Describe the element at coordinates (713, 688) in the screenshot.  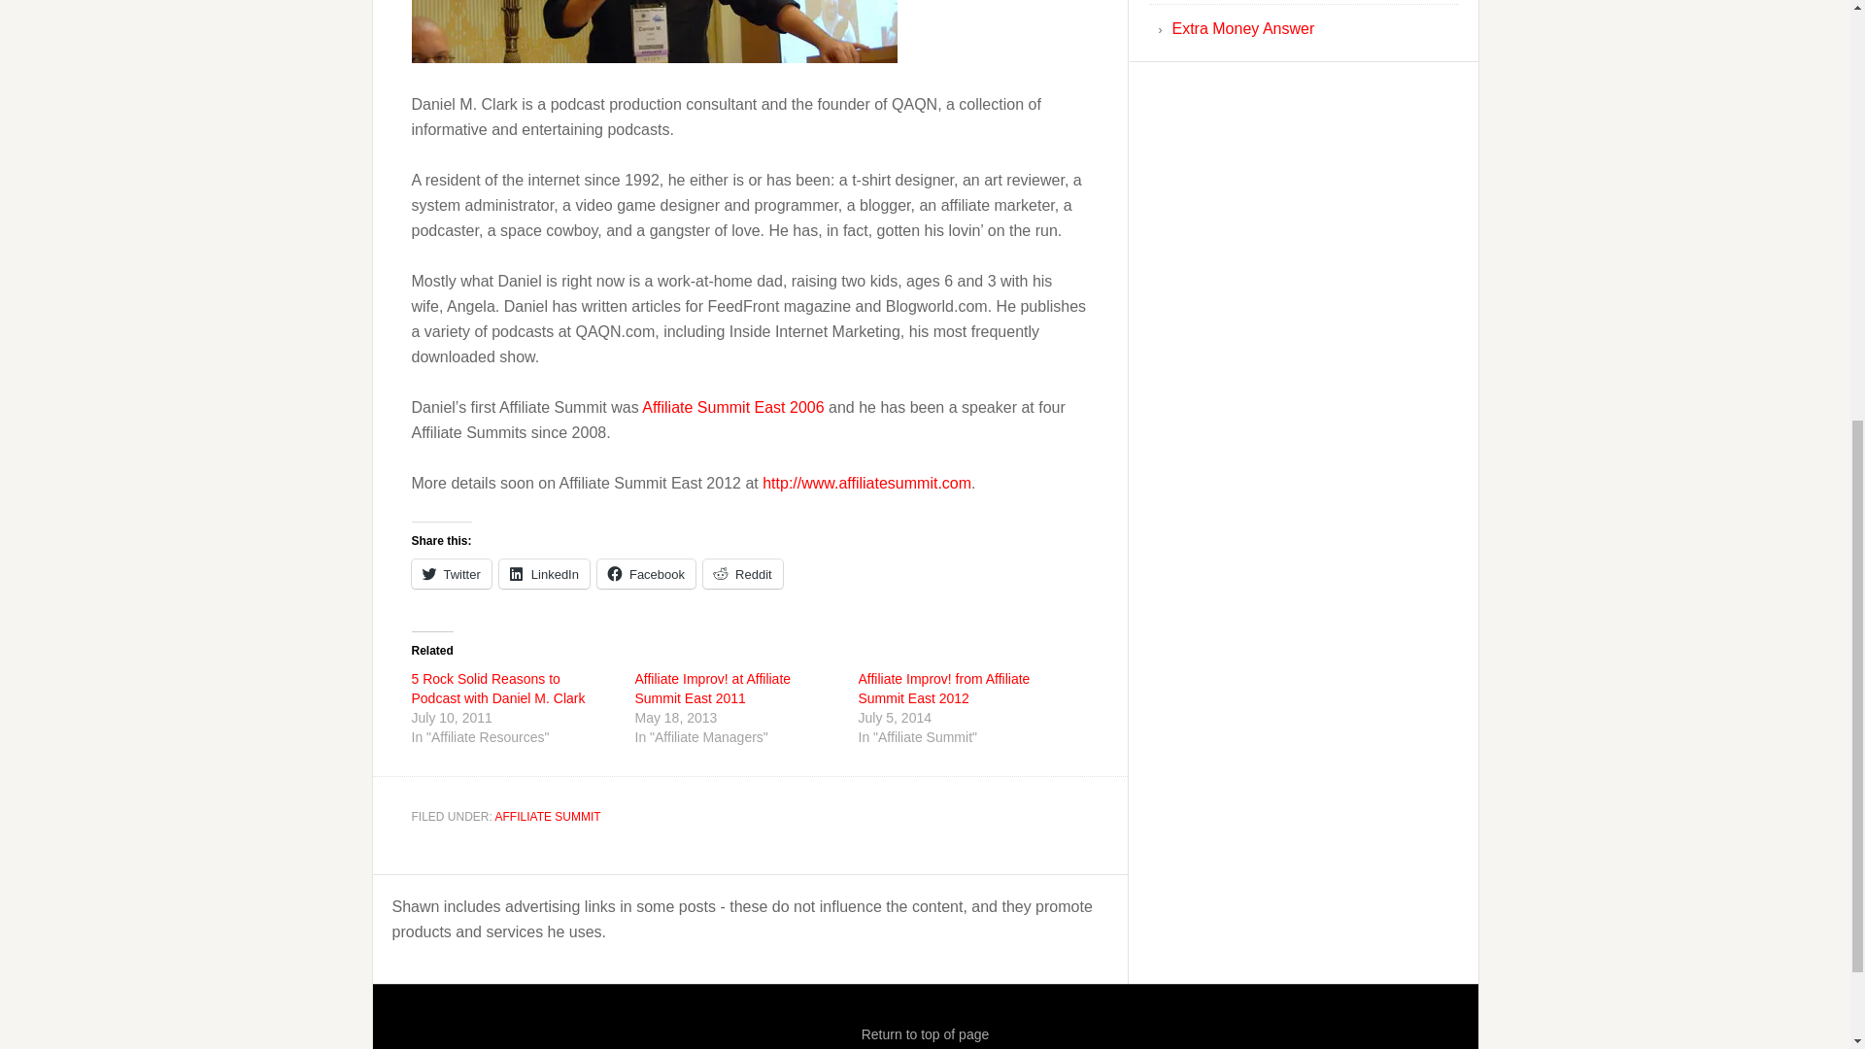
I see `Affiliate Improv! at Affiliate Summit East 2011` at that location.